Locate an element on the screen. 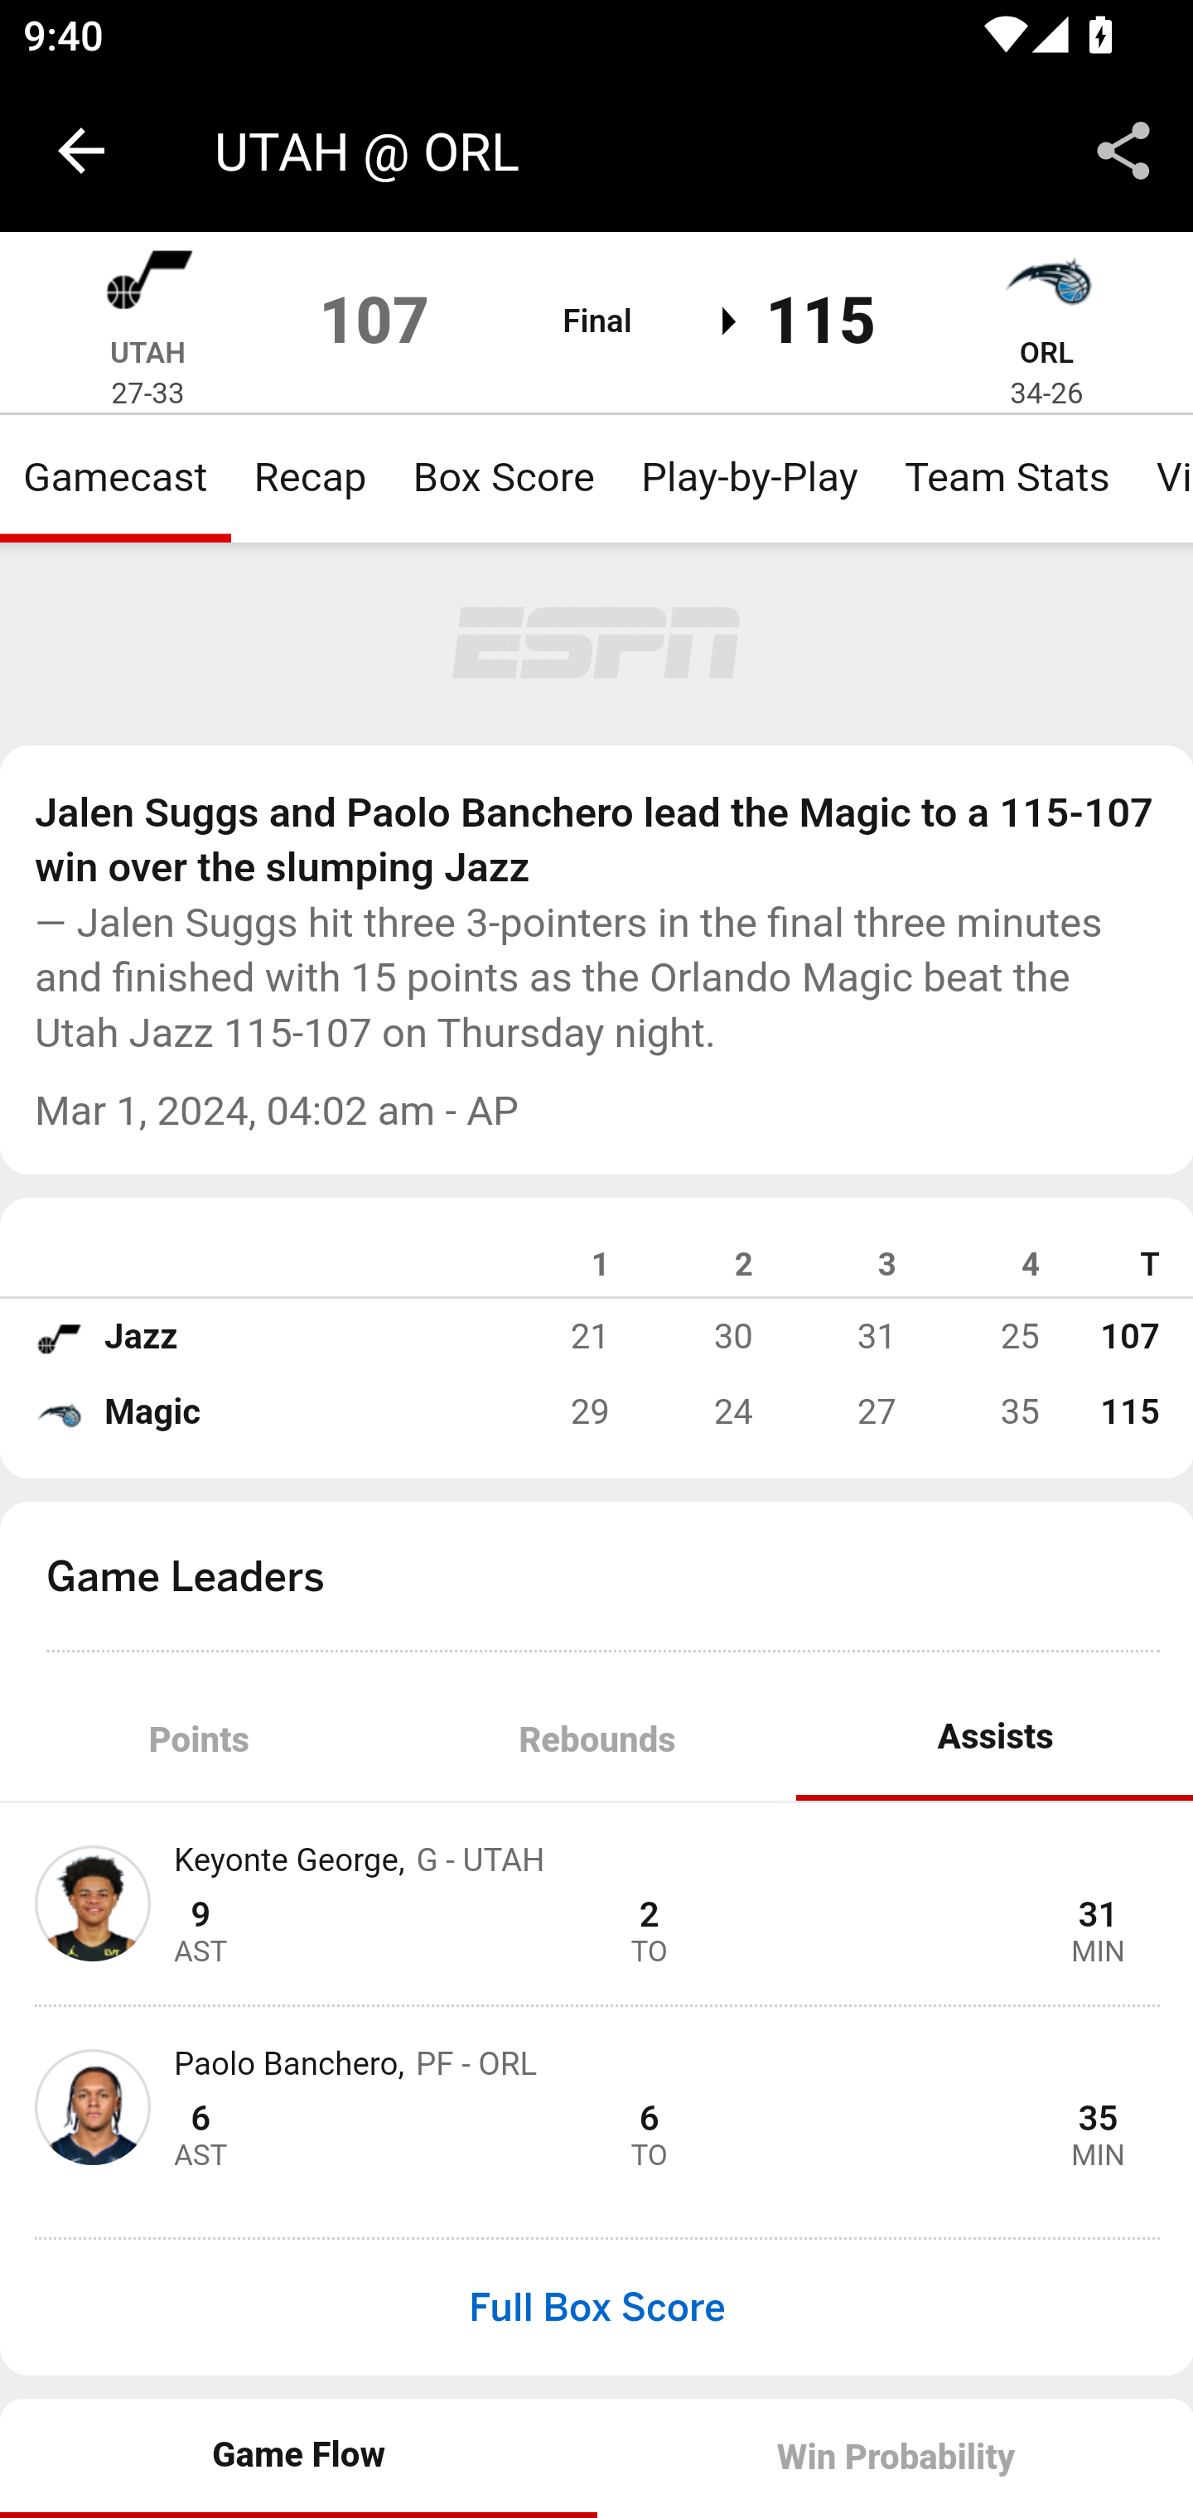 This screenshot has height=2518, width=1193. Assists is located at coordinates (994, 1742).